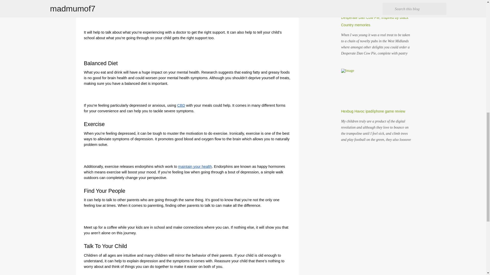 The image size is (490, 275). I want to click on Desperate Dan Cow Pie, inspired by Black Country memories, so click(375, 21).